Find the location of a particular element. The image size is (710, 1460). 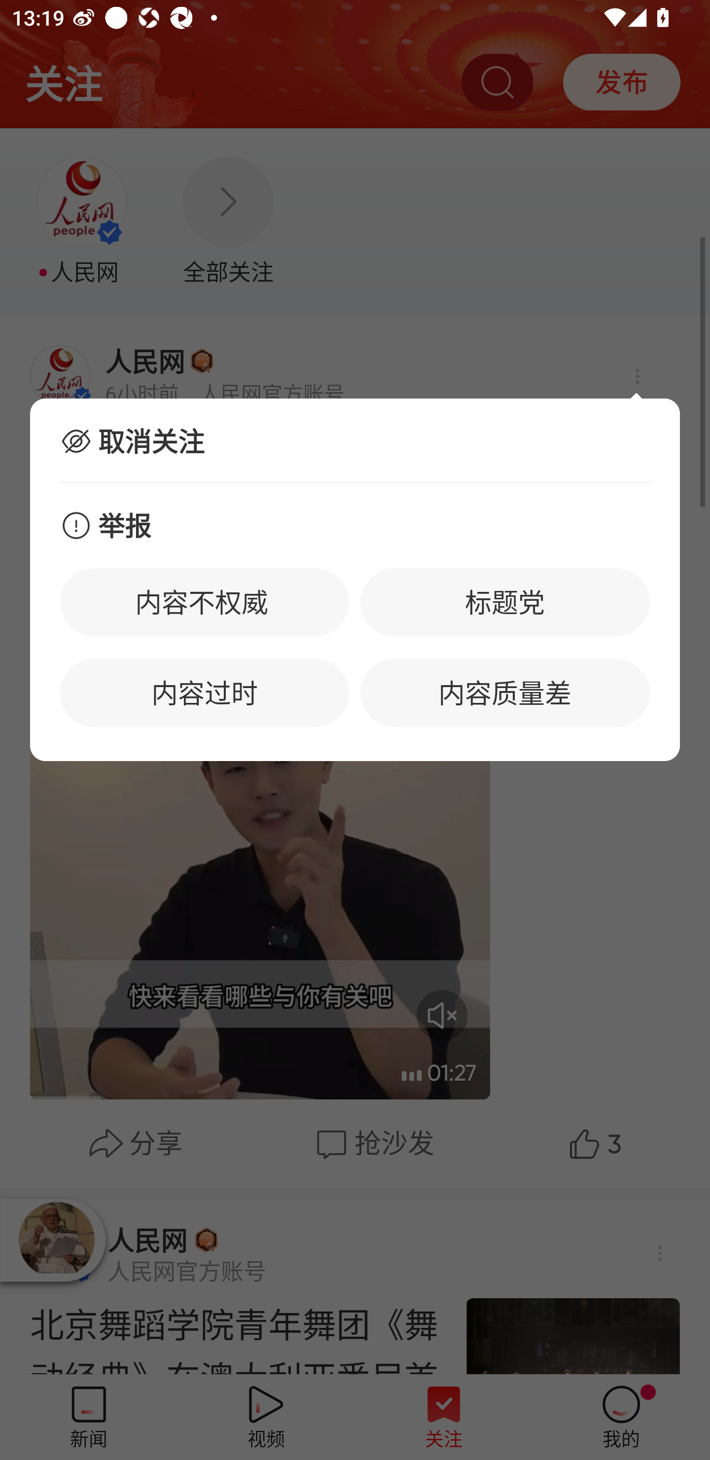

标题党 is located at coordinates (505, 602).